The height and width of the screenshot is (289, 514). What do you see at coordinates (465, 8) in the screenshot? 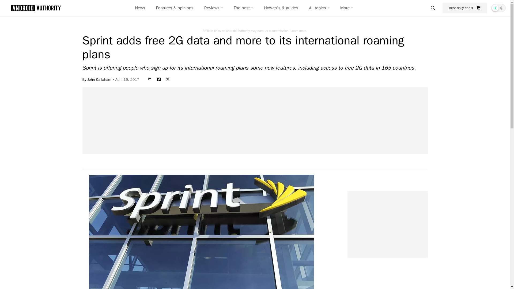
I see `Best daily deals` at bounding box center [465, 8].